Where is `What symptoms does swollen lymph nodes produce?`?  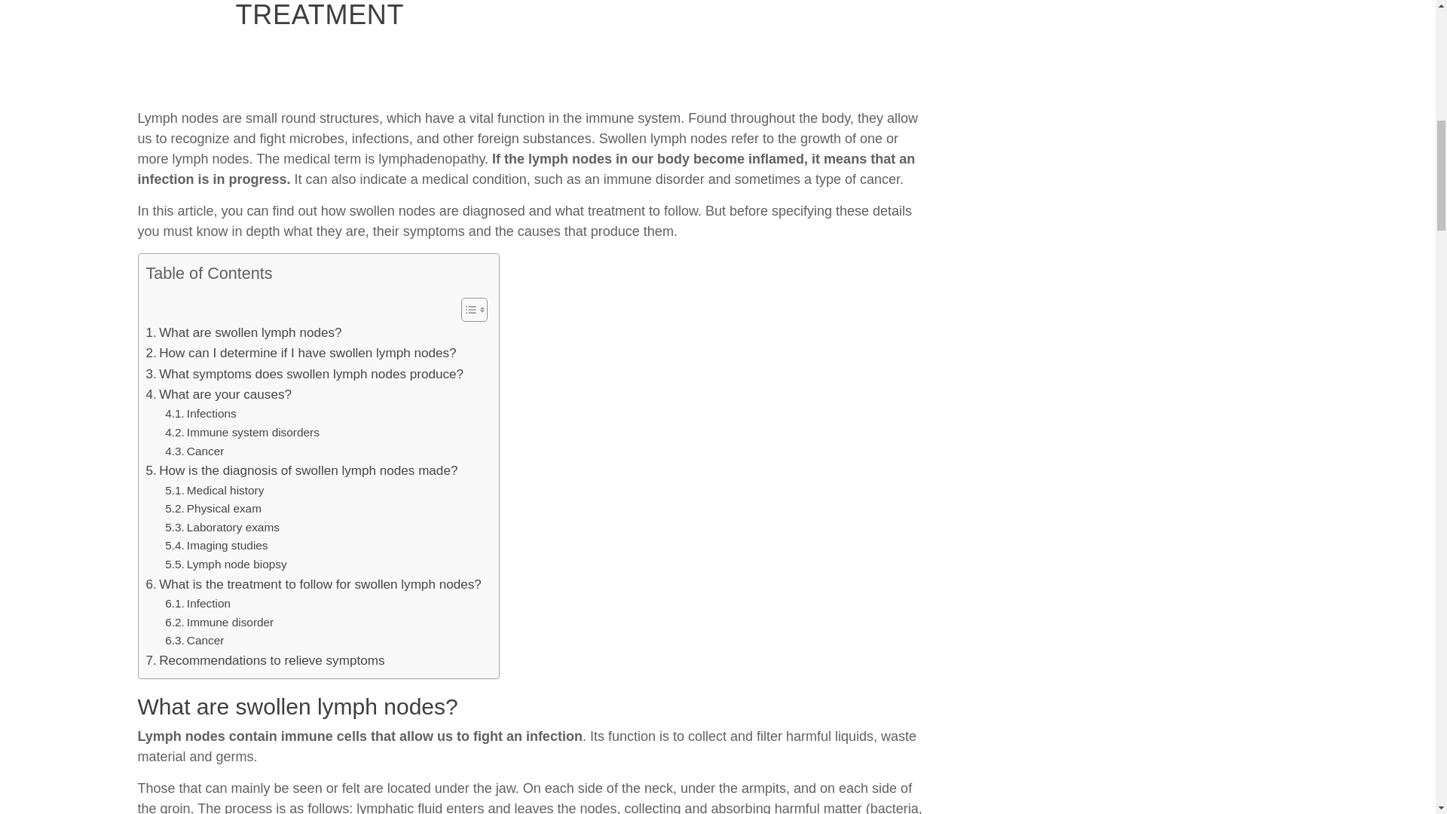 What symptoms does swollen lymph nodes produce? is located at coordinates (304, 374).